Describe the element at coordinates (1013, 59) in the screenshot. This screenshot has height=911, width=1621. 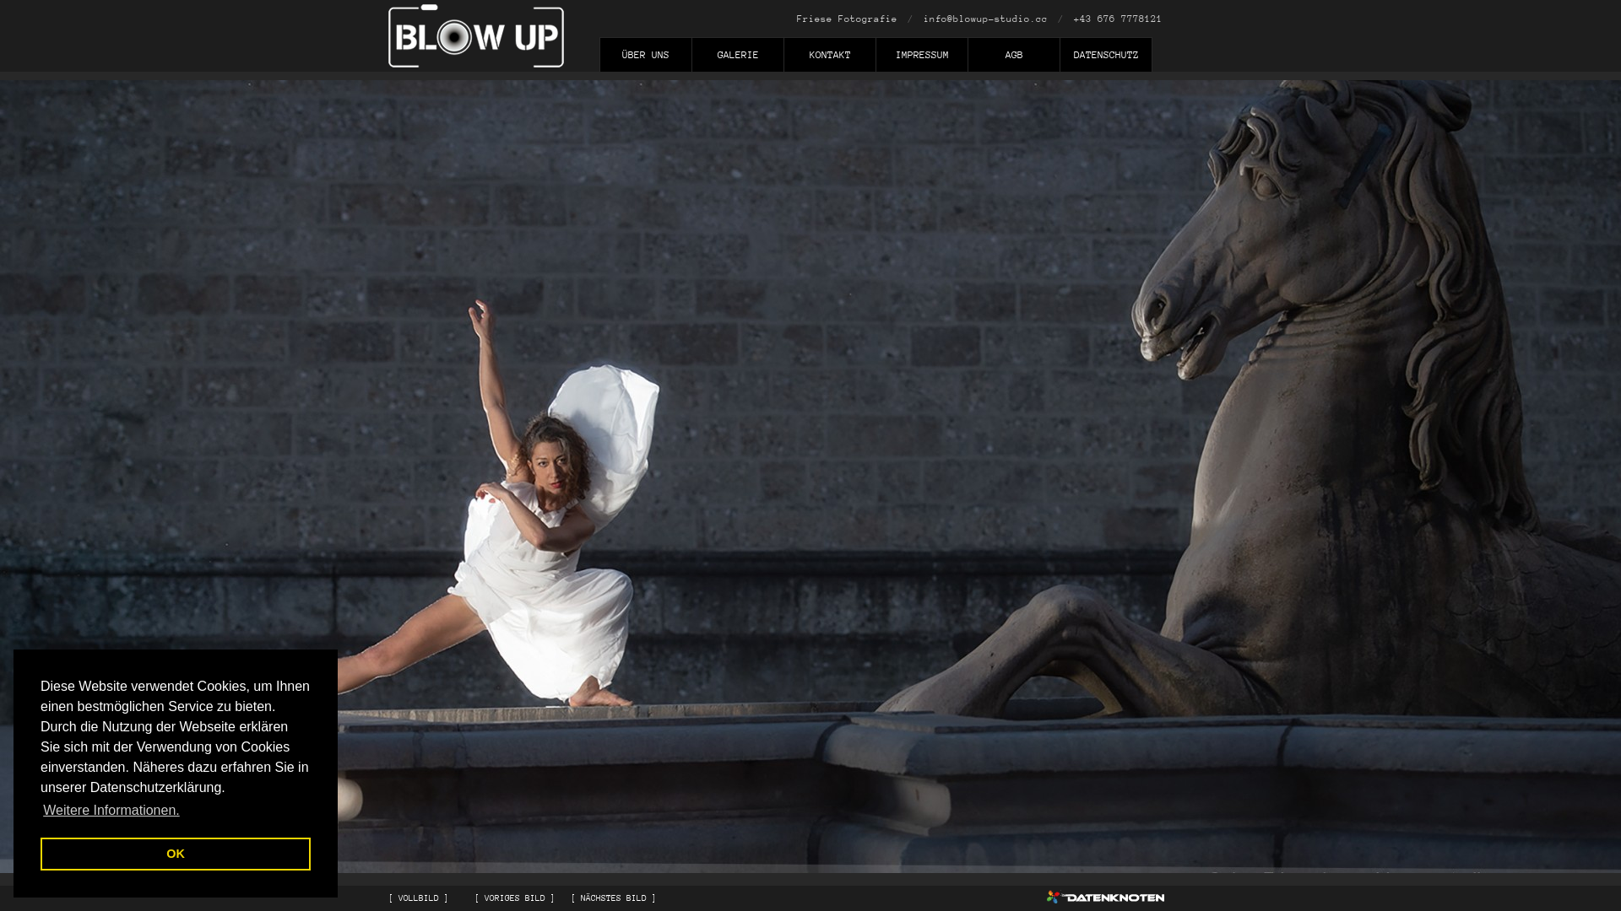
I see `AGB` at that location.